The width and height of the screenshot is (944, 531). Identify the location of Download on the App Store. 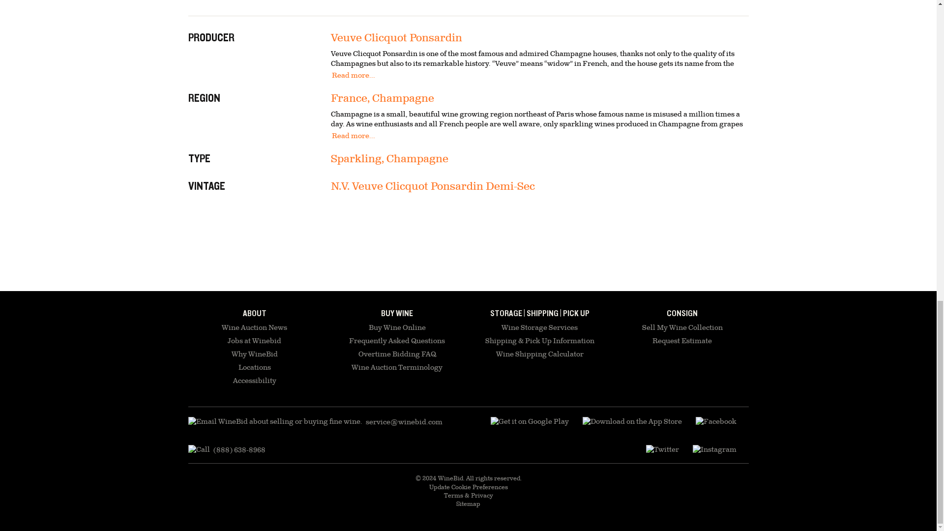
(530, 422).